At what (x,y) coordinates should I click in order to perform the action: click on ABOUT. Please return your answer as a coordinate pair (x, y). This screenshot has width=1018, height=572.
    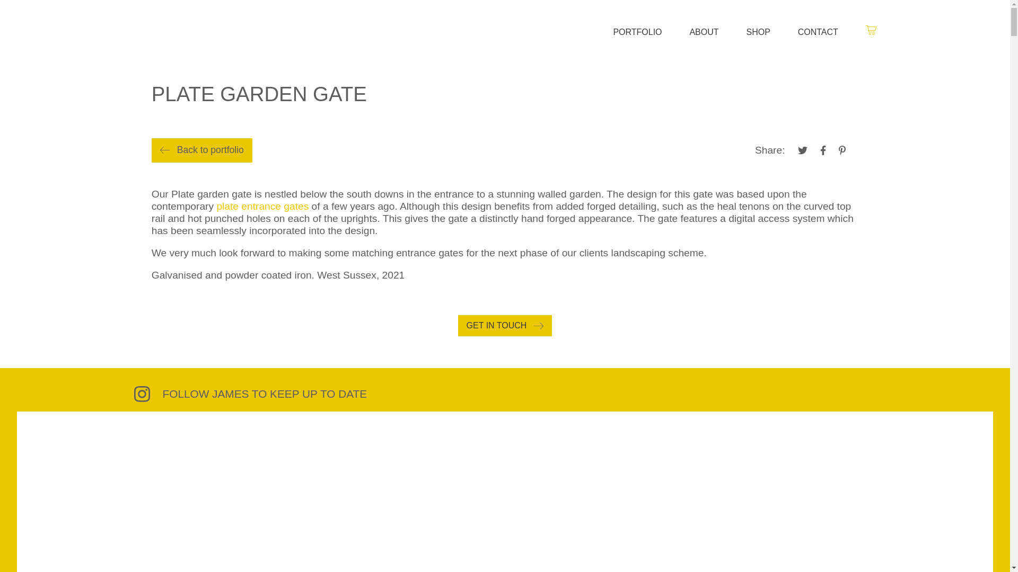
    Looking at the image, I should click on (704, 32).